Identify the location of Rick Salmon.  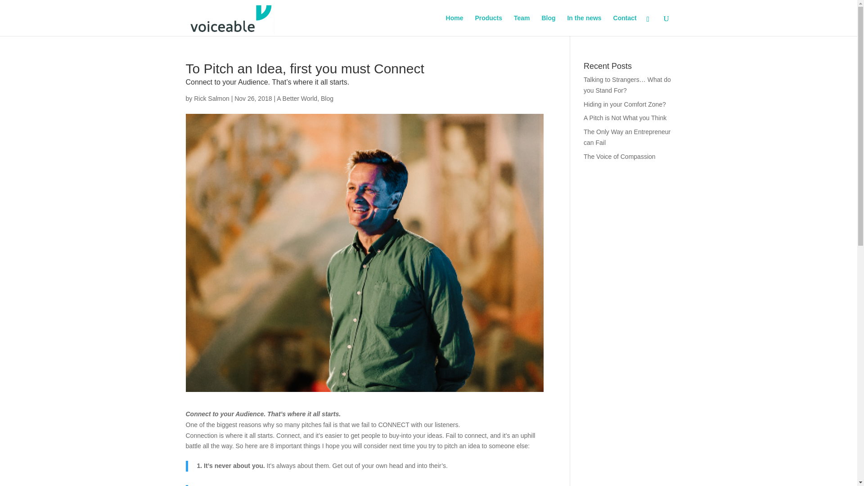
(211, 98).